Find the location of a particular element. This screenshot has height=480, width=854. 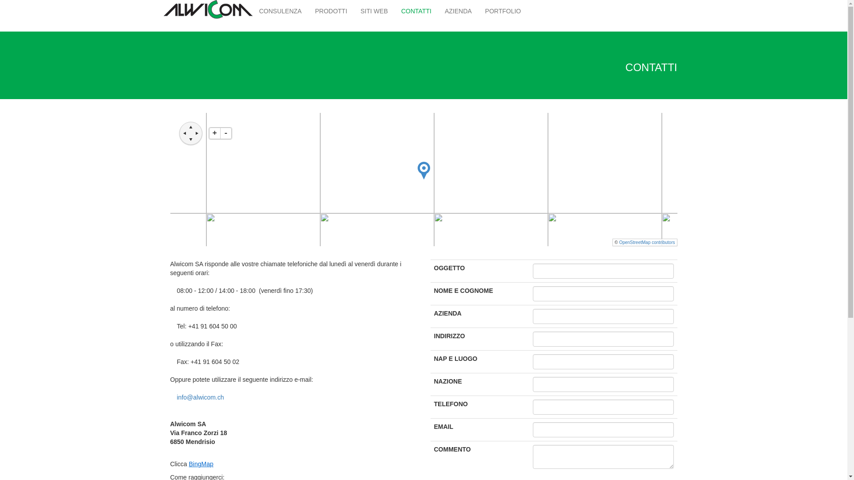

- is located at coordinates (226, 133).